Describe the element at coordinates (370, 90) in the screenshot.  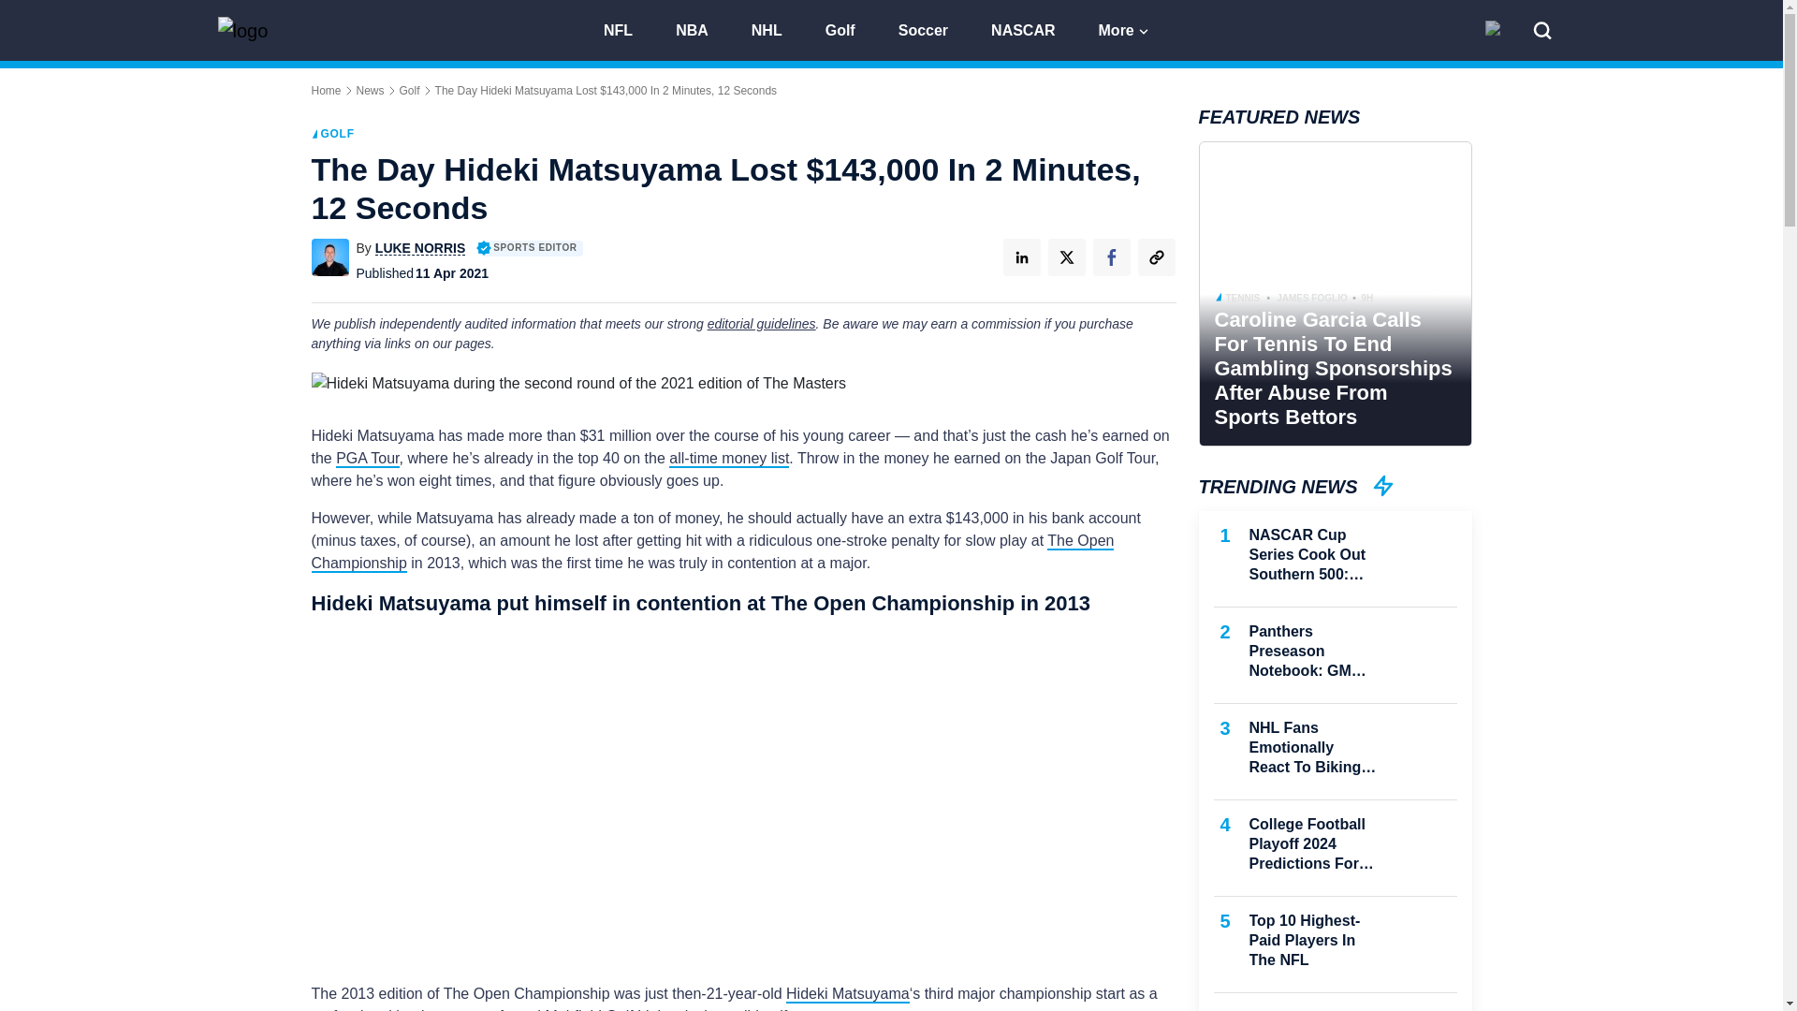
I see `News` at that location.